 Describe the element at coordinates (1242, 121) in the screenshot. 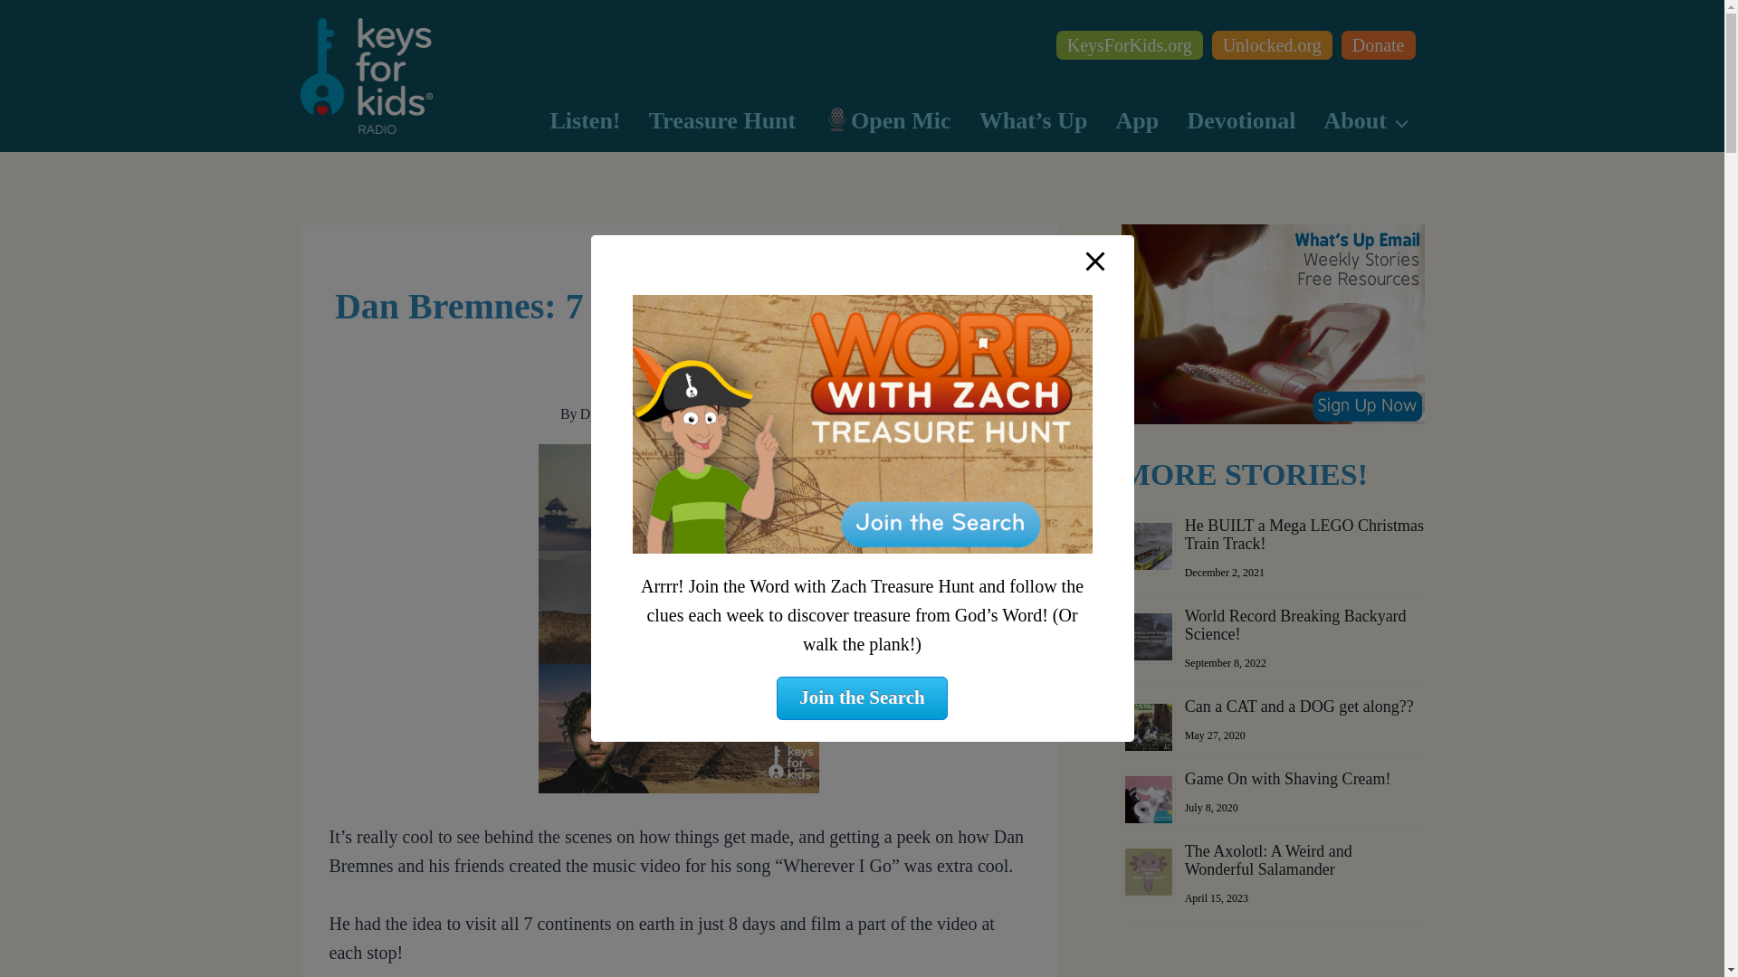

I see `Devotional` at that location.